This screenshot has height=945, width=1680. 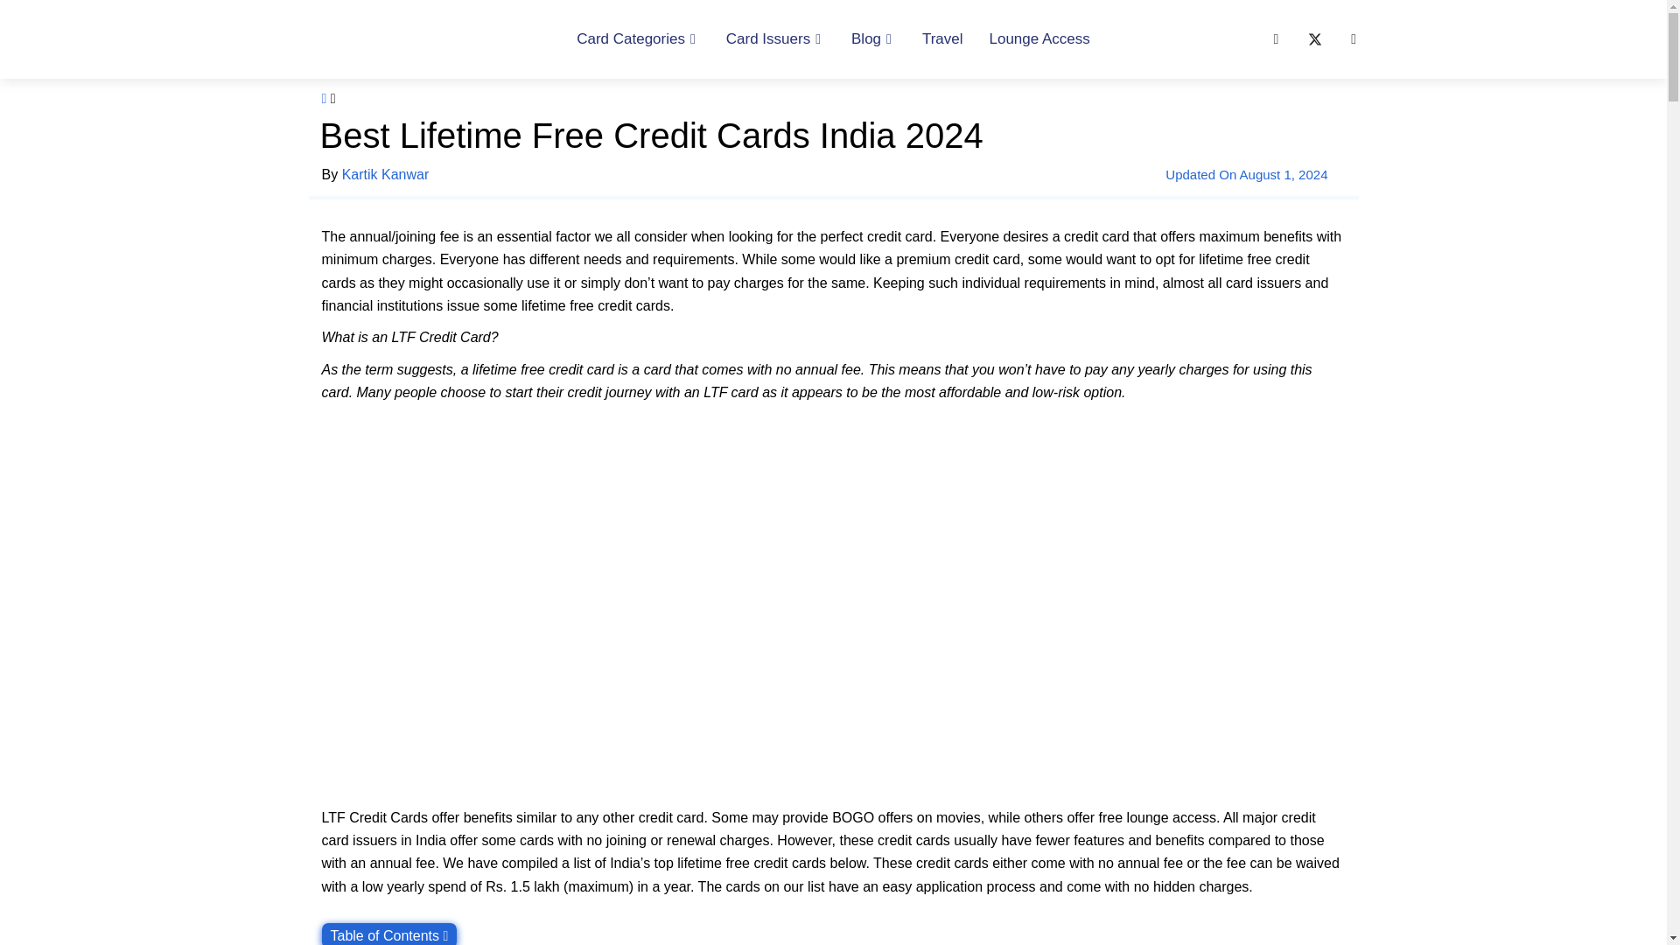 What do you see at coordinates (386, 175) in the screenshot?
I see `Posts by Kartik Kanwar` at bounding box center [386, 175].